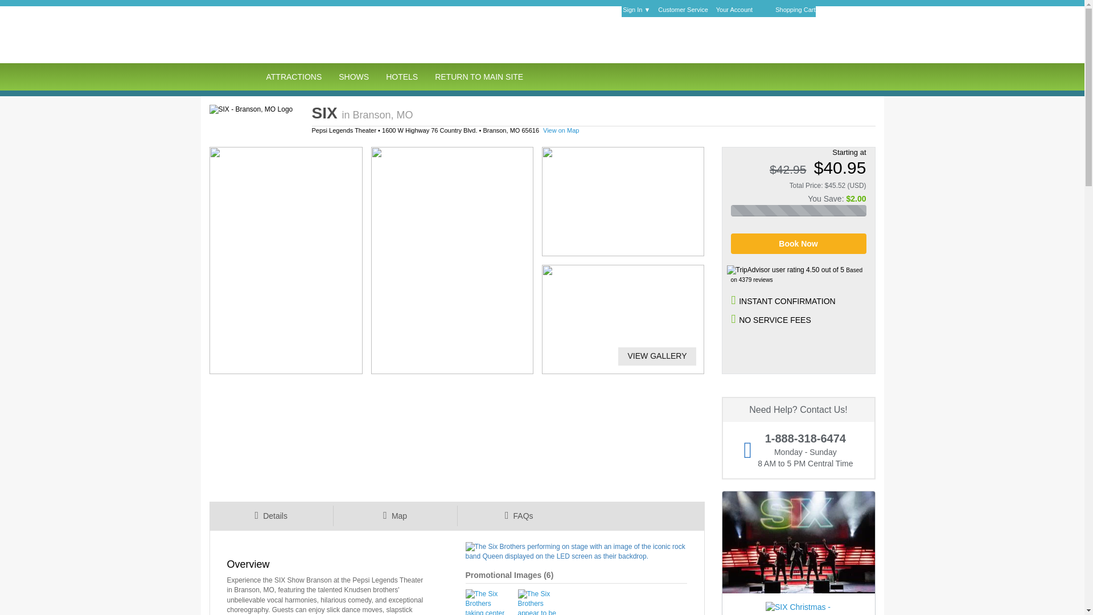 This screenshot has height=615, width=1093. I want to click on Your Account, so click(737, 11).